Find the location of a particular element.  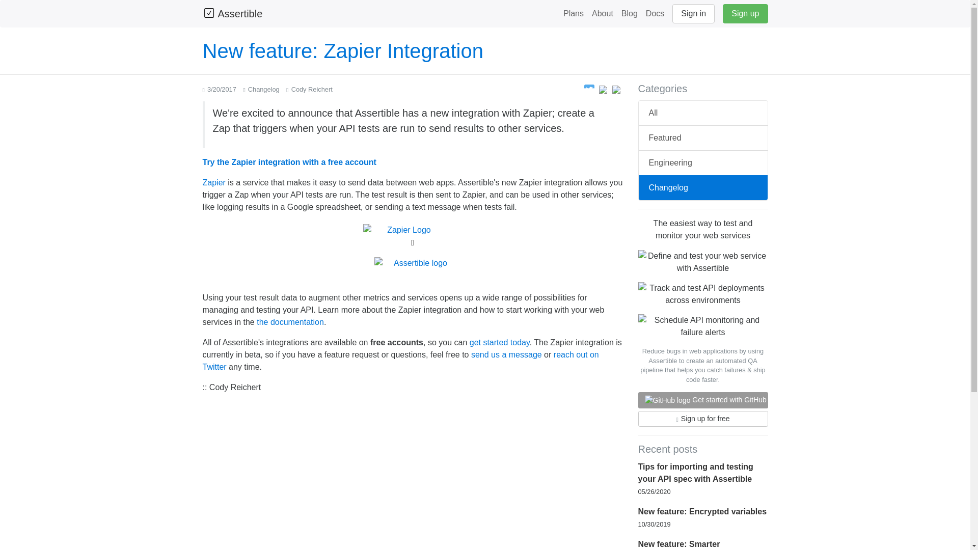

the documentation is located at coordinates (290, 322).